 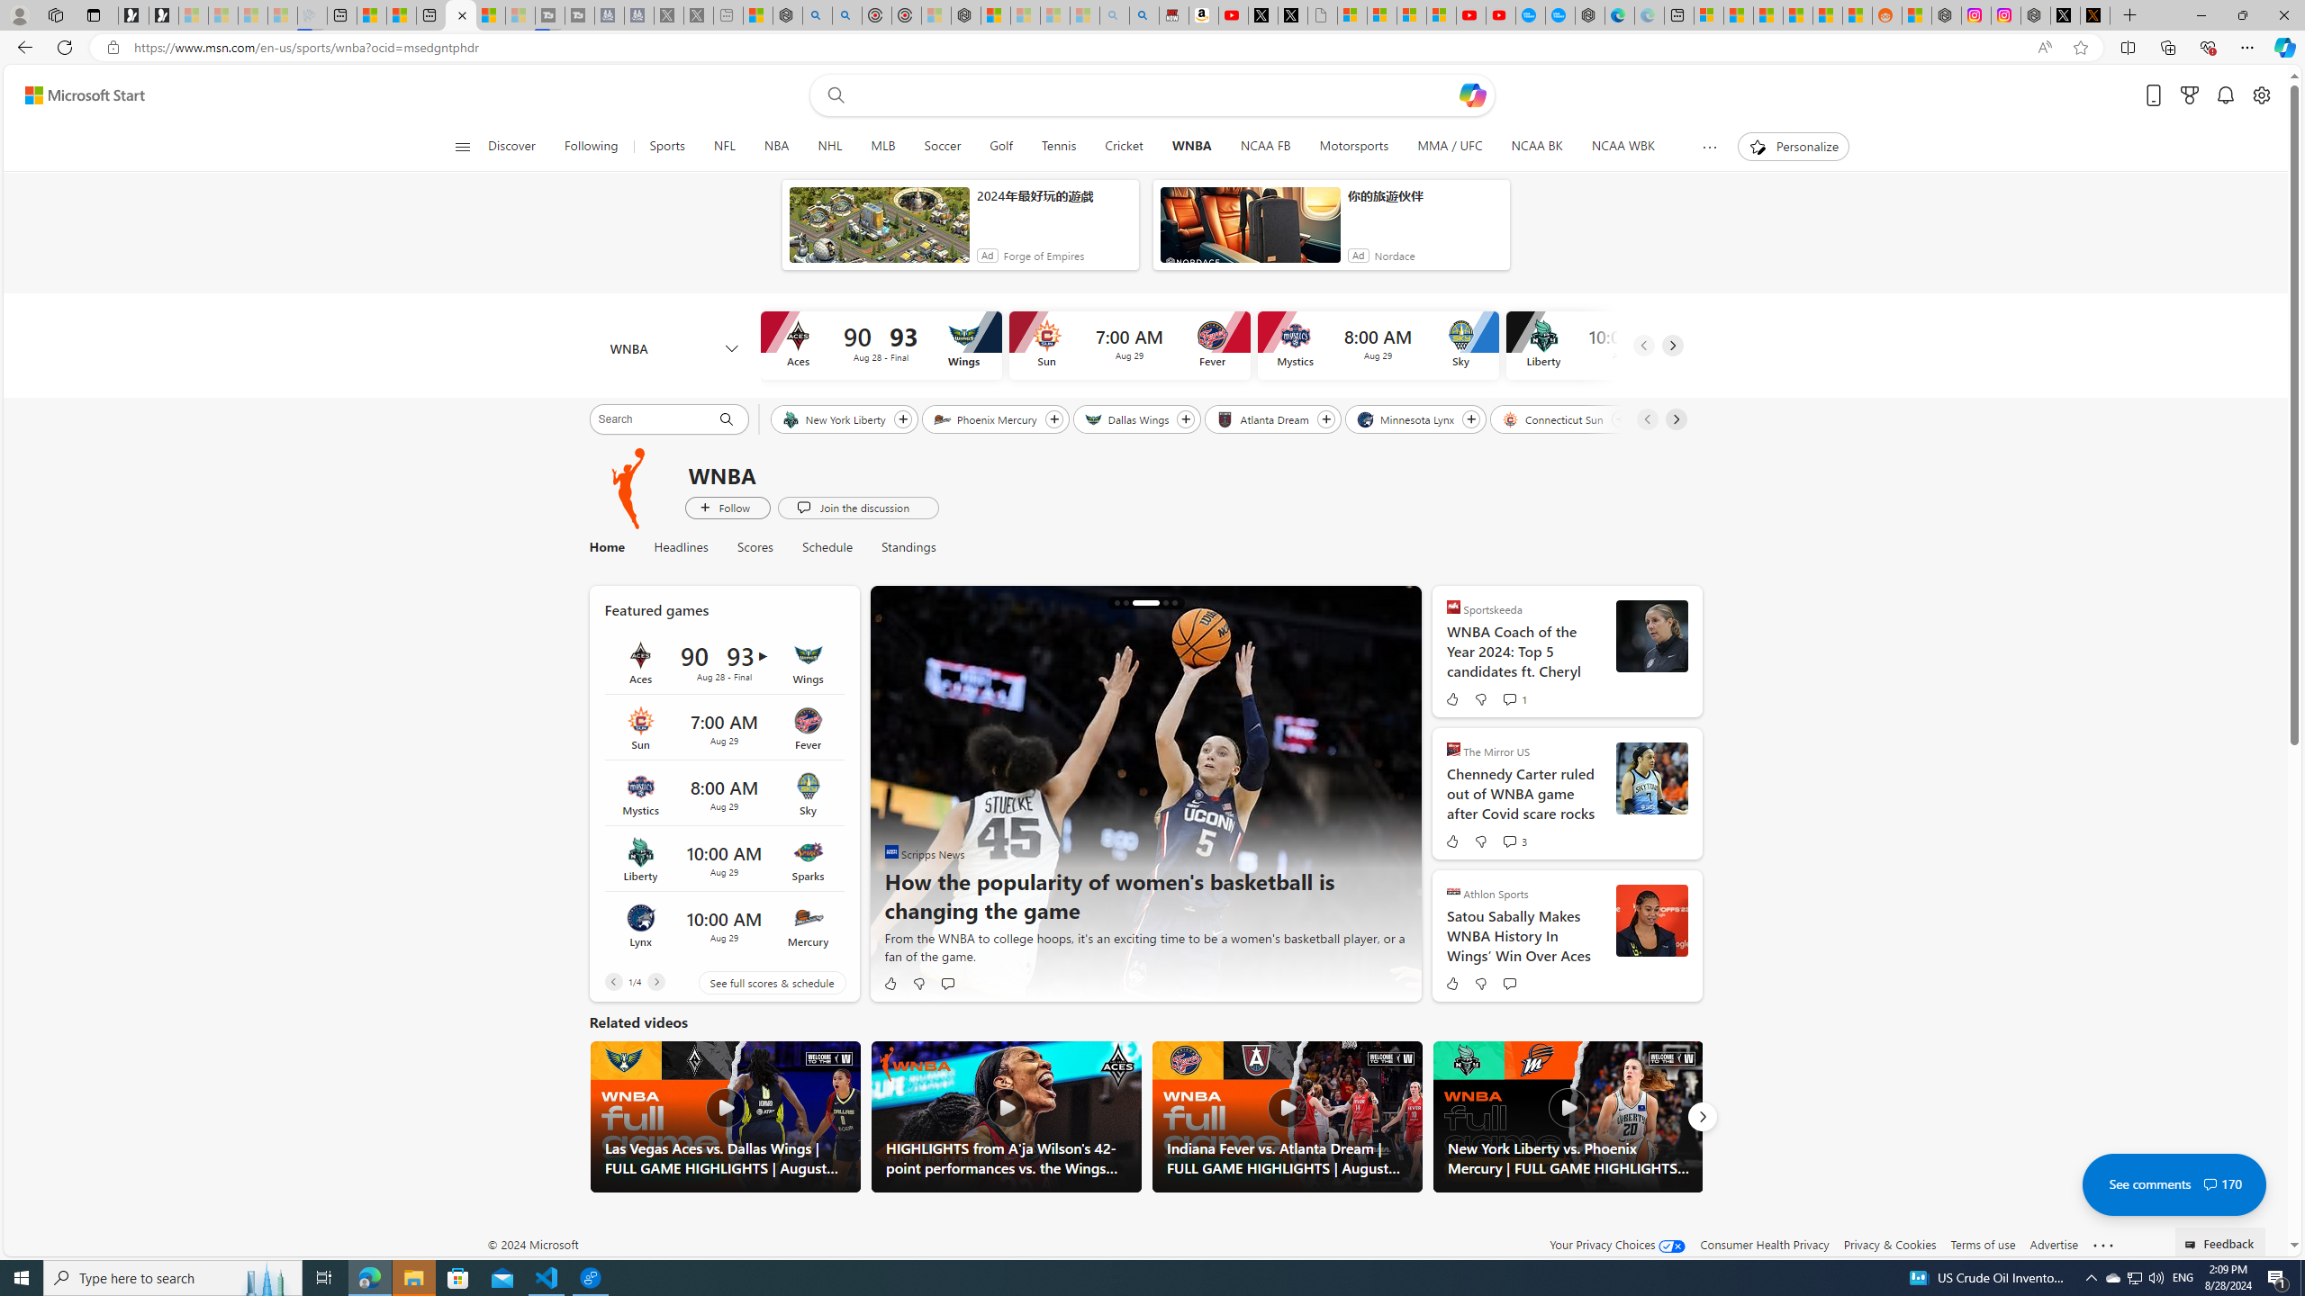 What do you see at coordinates (1767, 15) in the screenshot?
I see `Shanghai, China hourly forecast | Microsoft Weather` at bounding box center [1767, 15].